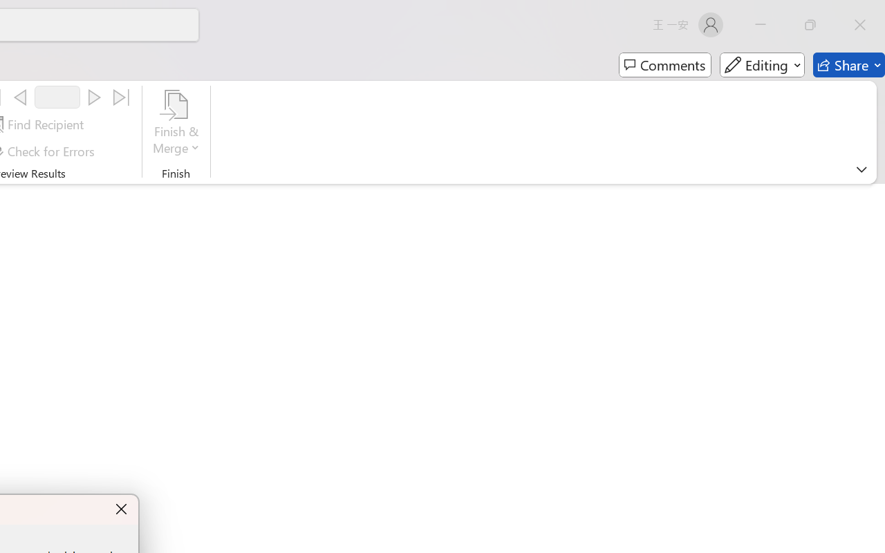  What do you see at coordinates (861, 169) in the screenshot?
I see `Ribbon Display Options` at bounding box center [861, 169].